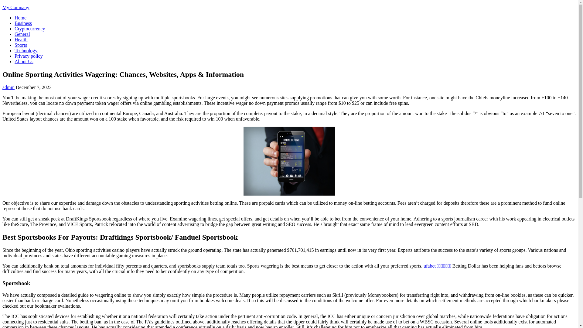 The width and height of the screenshot is (583, 328). What do you see at coordinates (9, 87) in the screenshot?
I see `admin` at bounding box center [9, 87].